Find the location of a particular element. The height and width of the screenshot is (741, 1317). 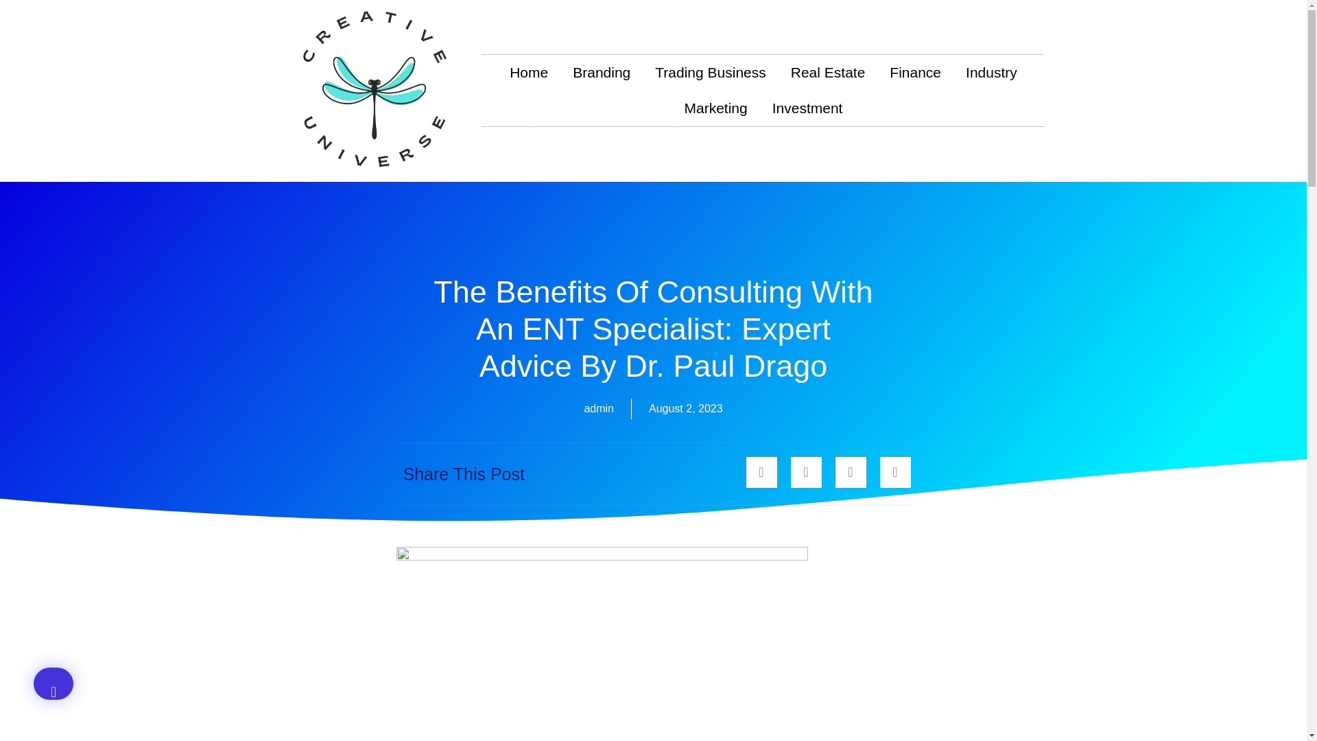

Finance is located at coordinates (915, 72).